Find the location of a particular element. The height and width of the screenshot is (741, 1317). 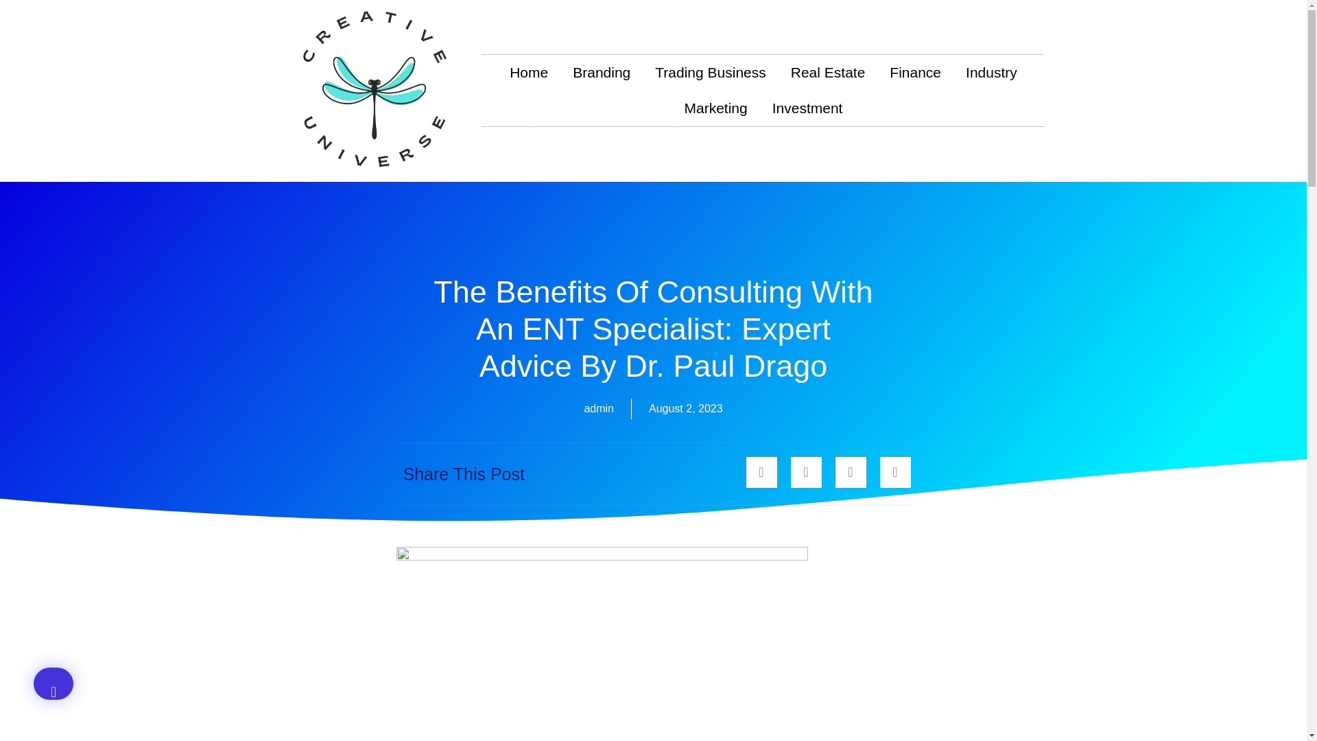

Finance is located at coordinates (915, 72).